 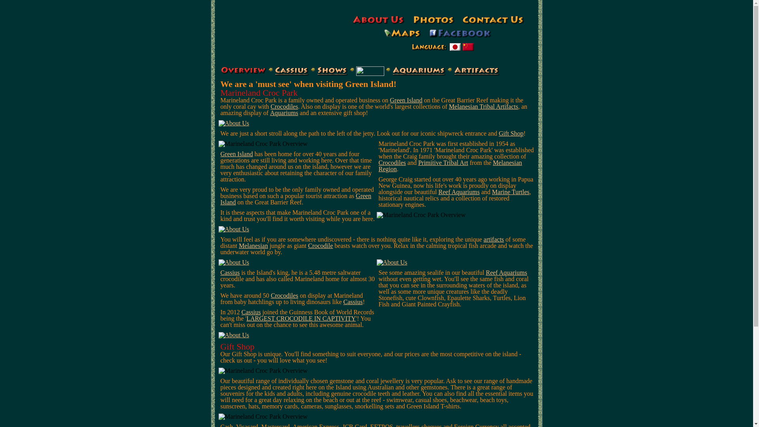 What do you see at coordinates (285, 107) in the screenshot?
I see `Crocodiles` at bounding box center [285, 107].